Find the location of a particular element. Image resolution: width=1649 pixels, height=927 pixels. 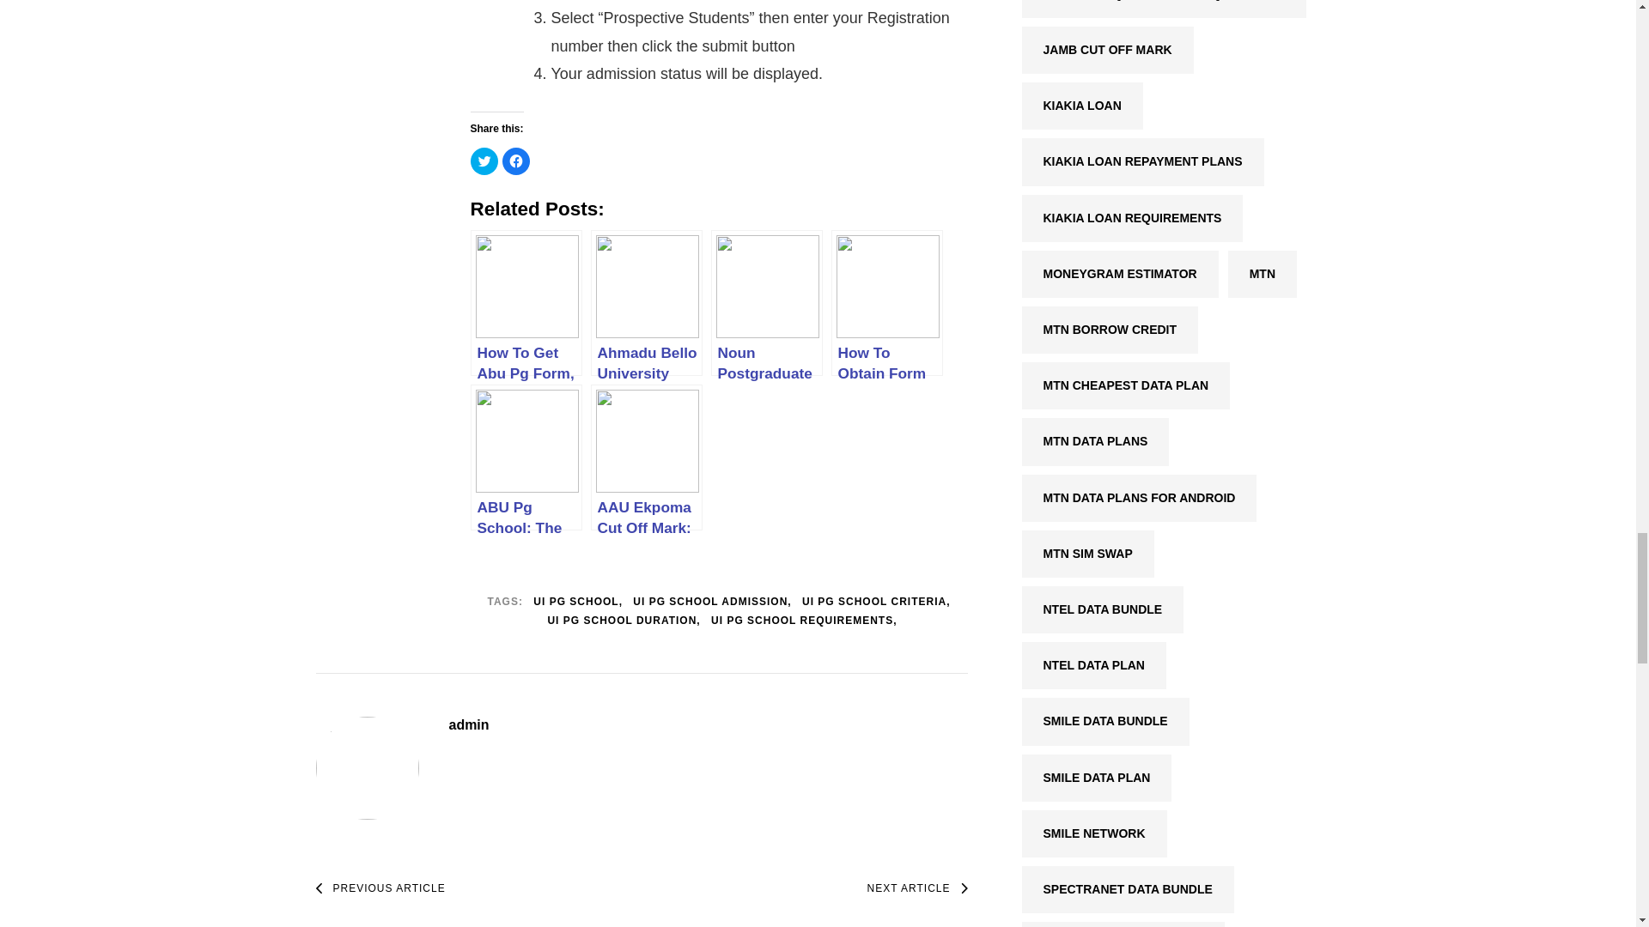

UI PG SCHOOL DURATION is located at coordinates (624, 621).